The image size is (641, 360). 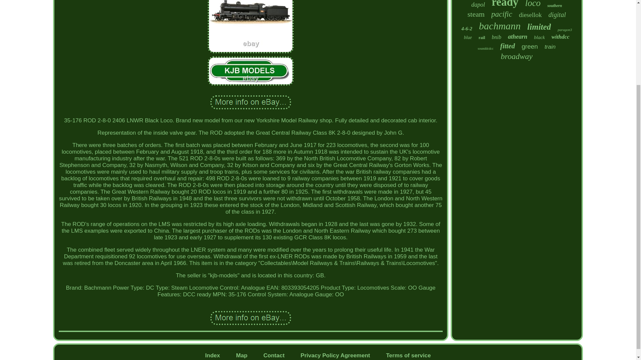 What do you see at coordinates (482, 37) in the screenshot?
I see `rail` at bounding box center [482, 37].